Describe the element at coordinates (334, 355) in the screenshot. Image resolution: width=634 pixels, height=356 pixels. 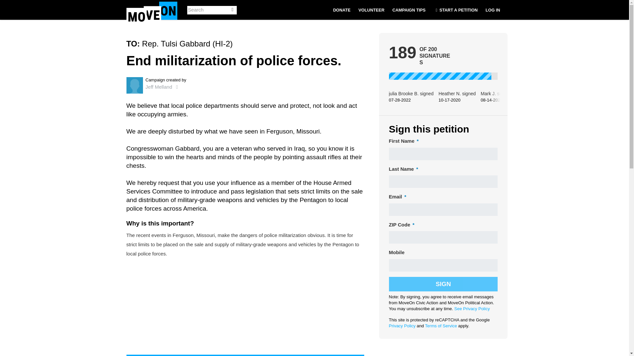
I see `Email` at that location.